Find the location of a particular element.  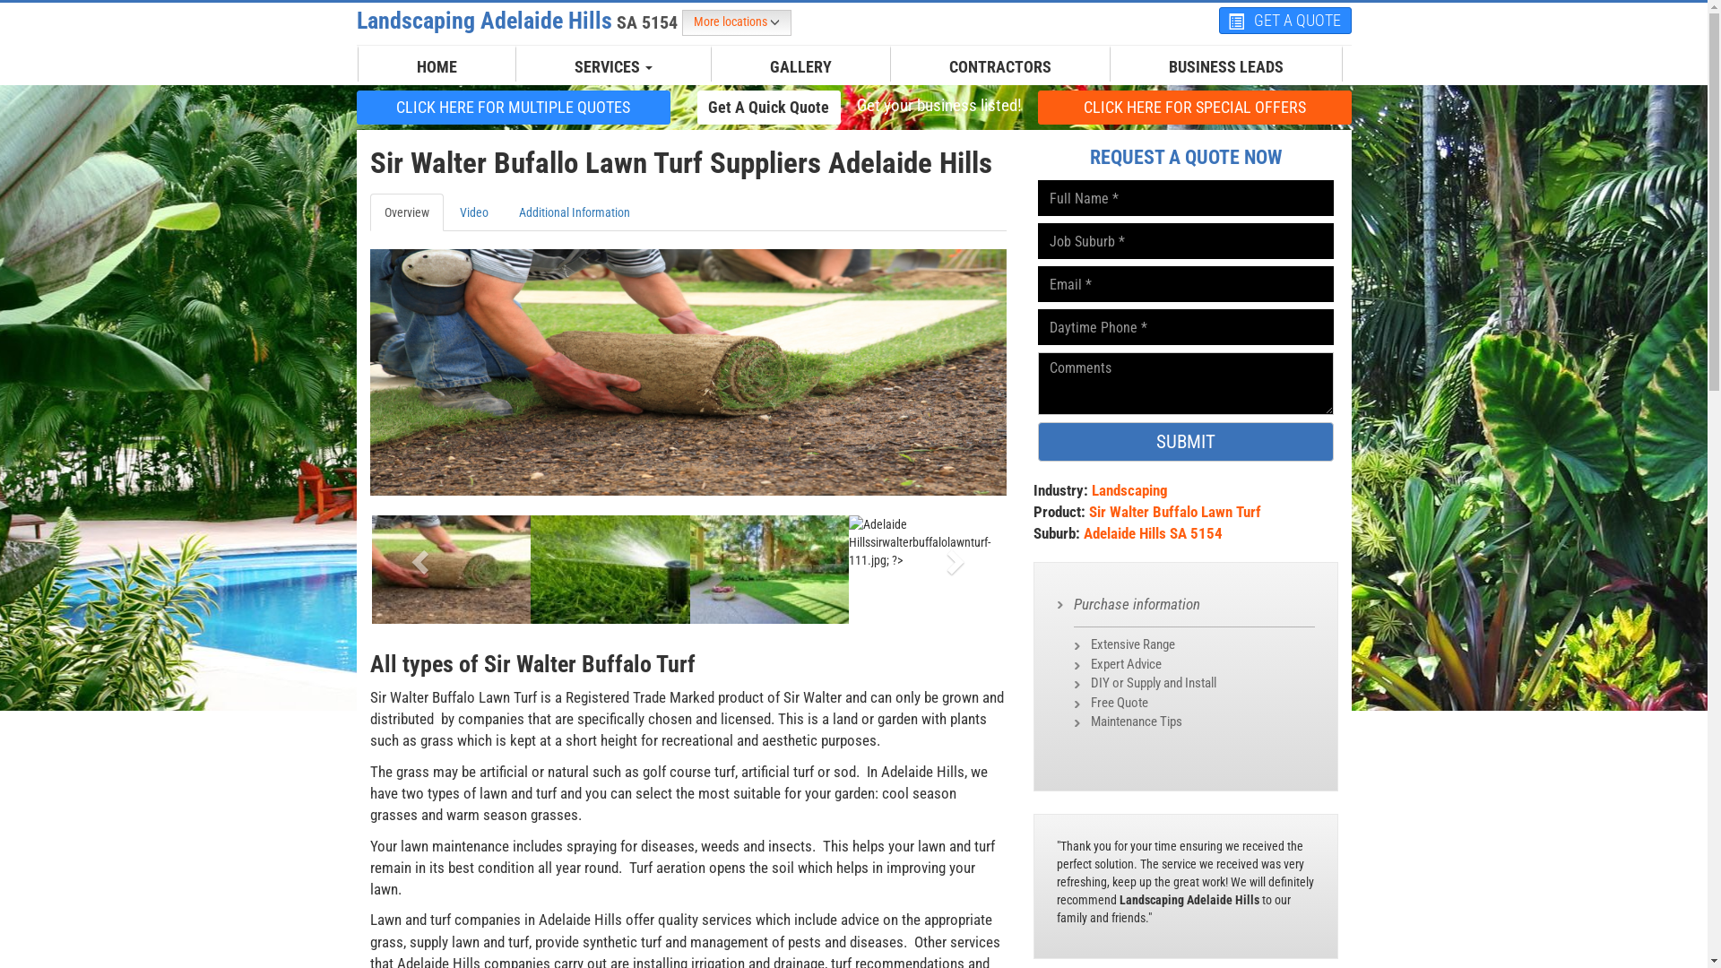

CLICK HERE FOR MULTIPLE QUOTES is located at coordinates (514, 107).